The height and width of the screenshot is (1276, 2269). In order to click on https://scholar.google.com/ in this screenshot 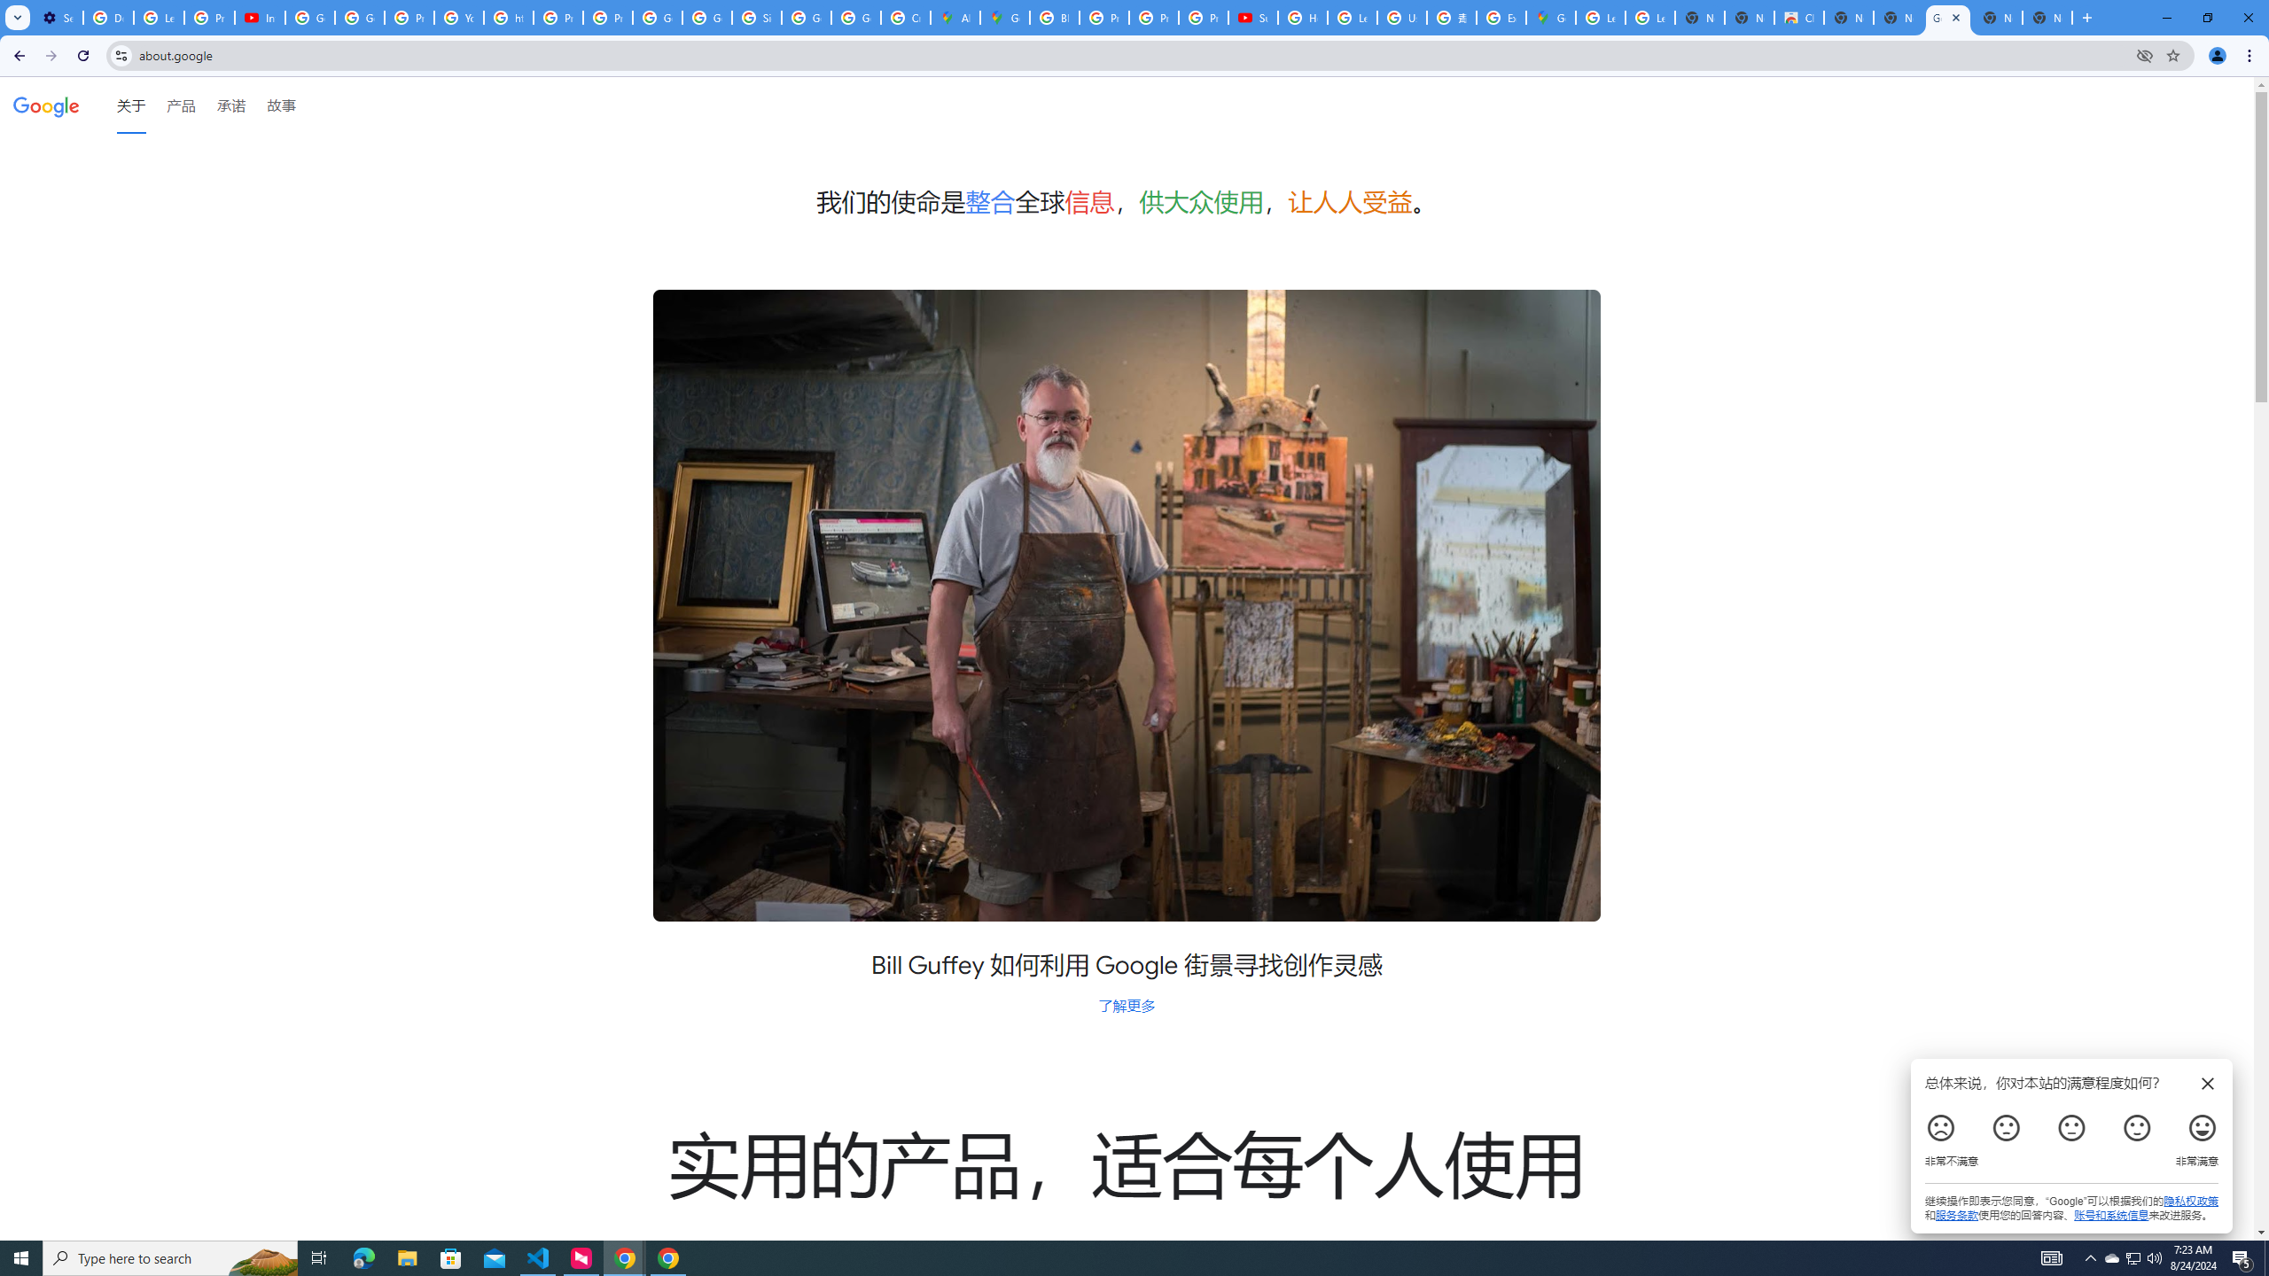, I will do `click(509, 18)`.